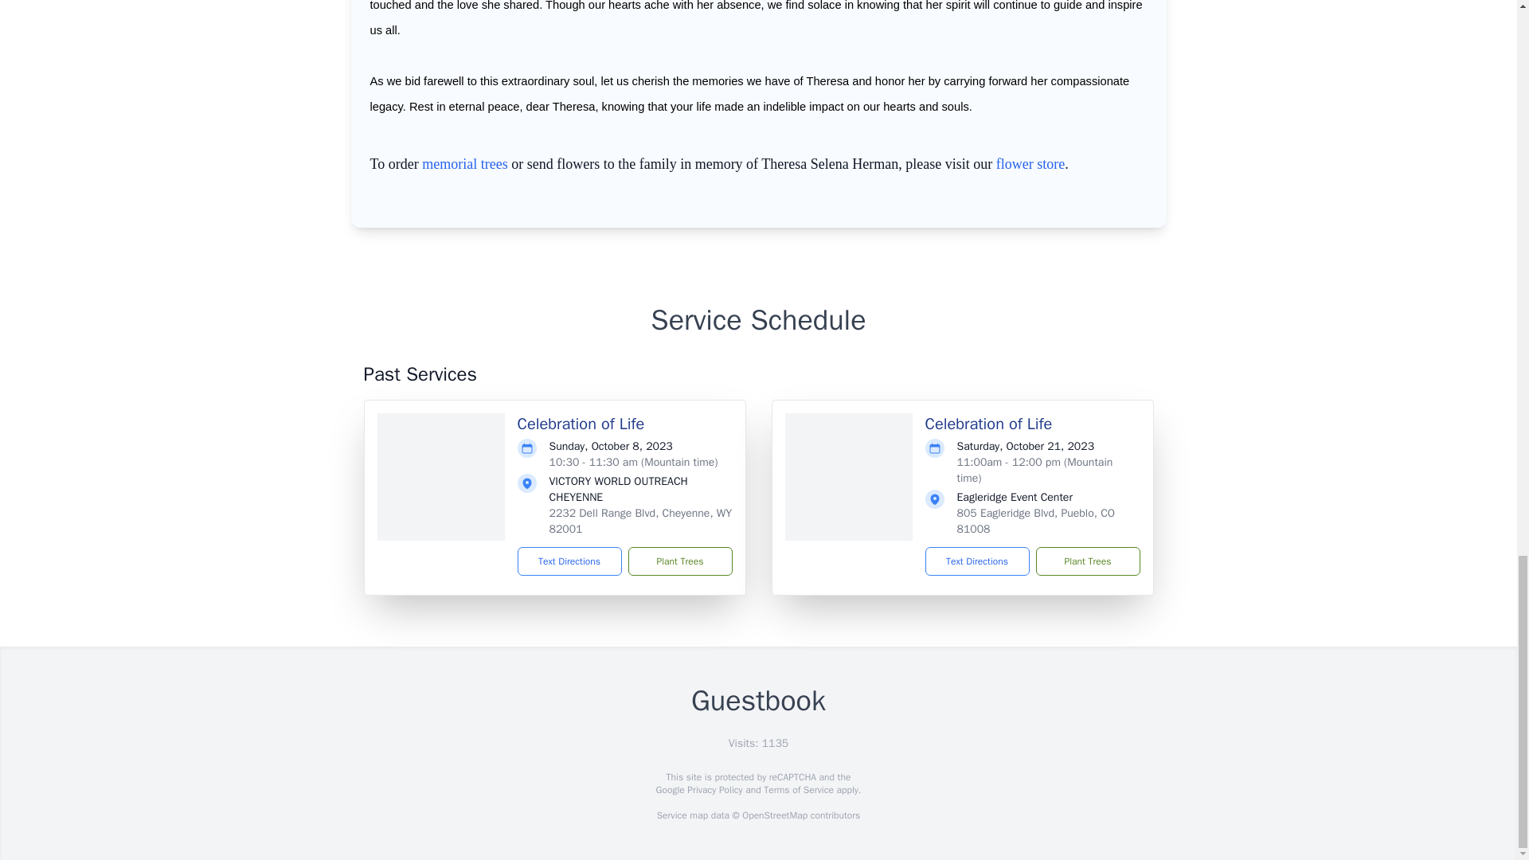 The image size is (1529, 860). I want to click on Plant Trees, so click(679, 561).